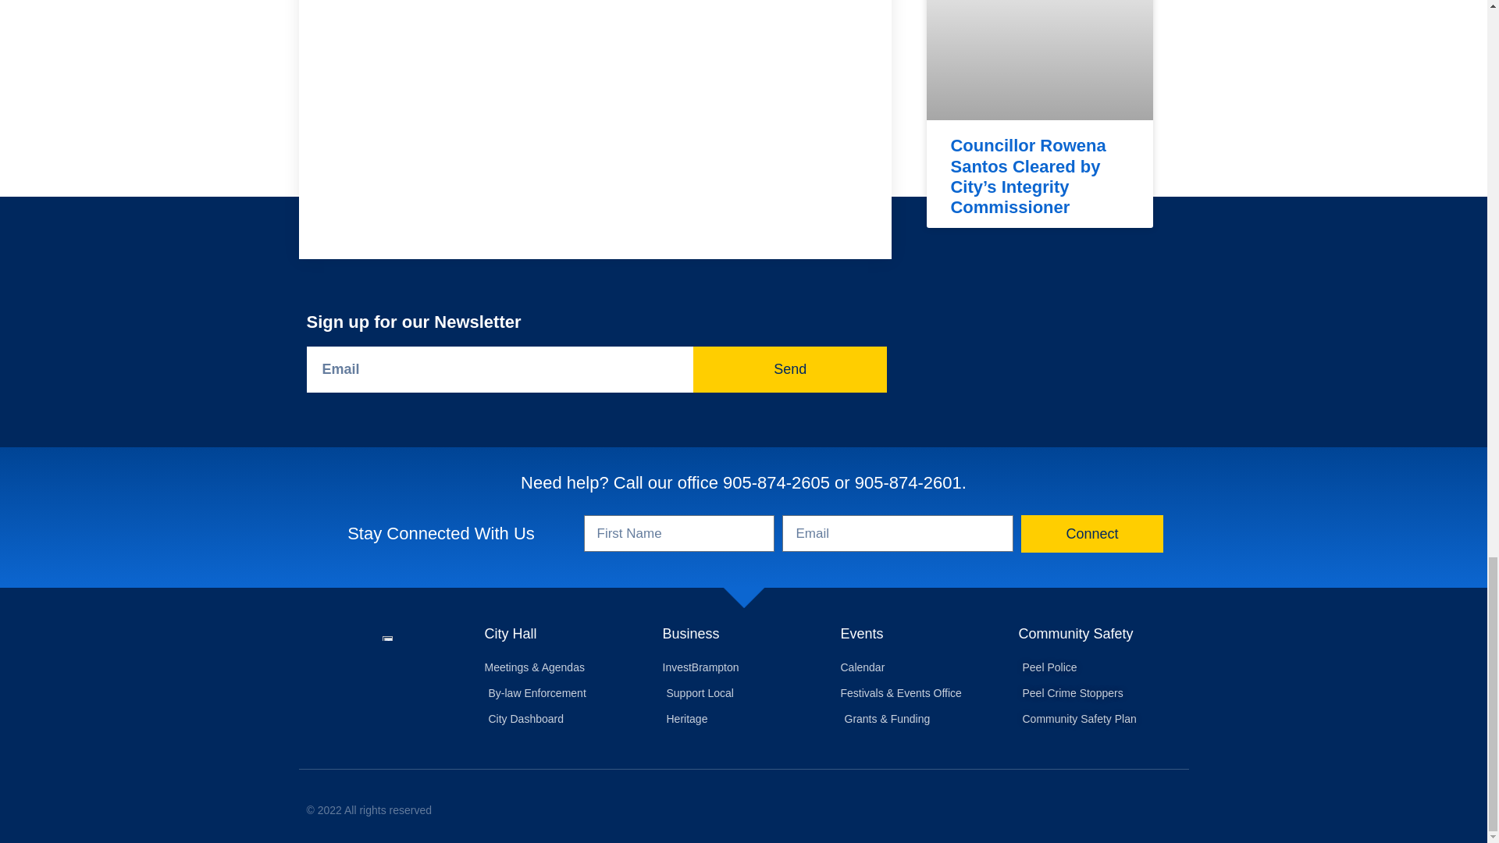 The height and width of the screenshot is (843, 1499). What do you see at coordinates (565, 719) in the screenshot?
I see `City Dashboard` at bounding box center [565, 719].